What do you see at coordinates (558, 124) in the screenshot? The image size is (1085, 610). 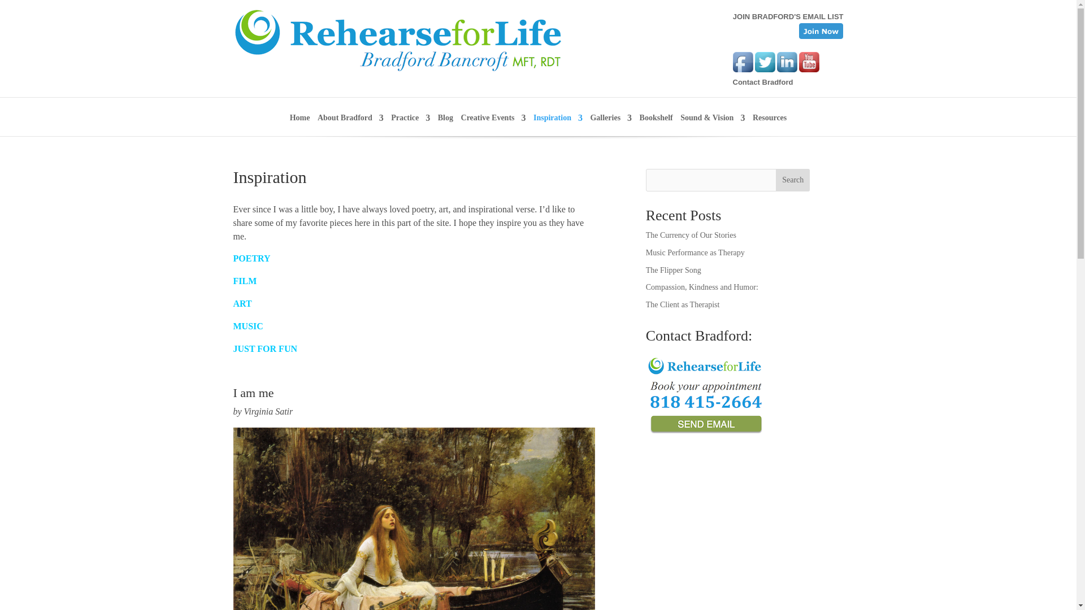 I see `Inspiration` at bounding box center [558, 124].